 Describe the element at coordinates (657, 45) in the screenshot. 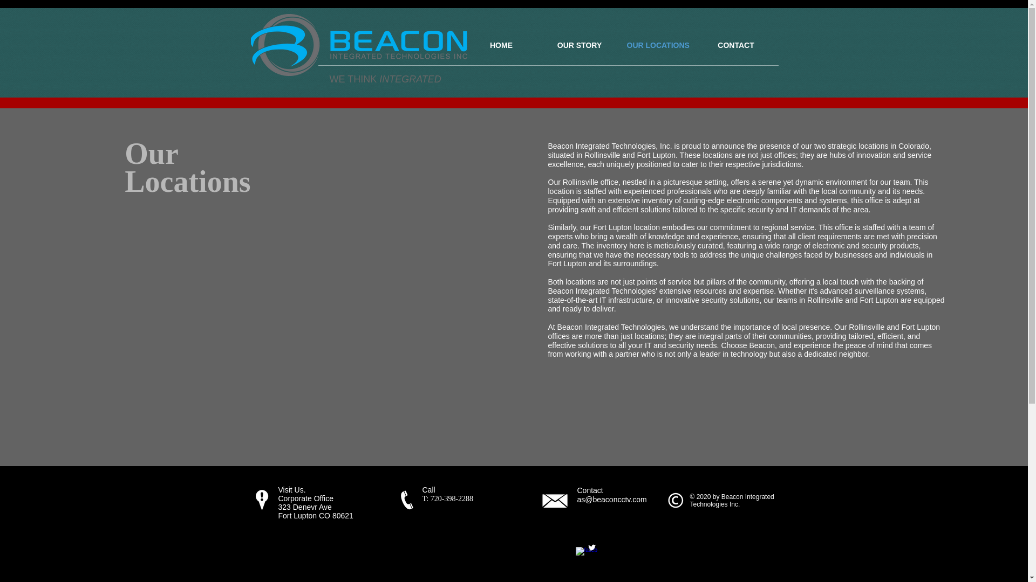

I see `OUR LOCATIONS` at that location.